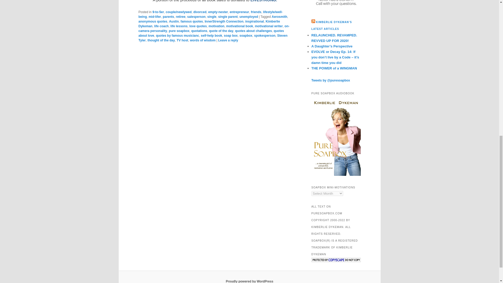  Describe the element at coordinates (196, 17) in the screenshot. I see `salesperson` at that location.